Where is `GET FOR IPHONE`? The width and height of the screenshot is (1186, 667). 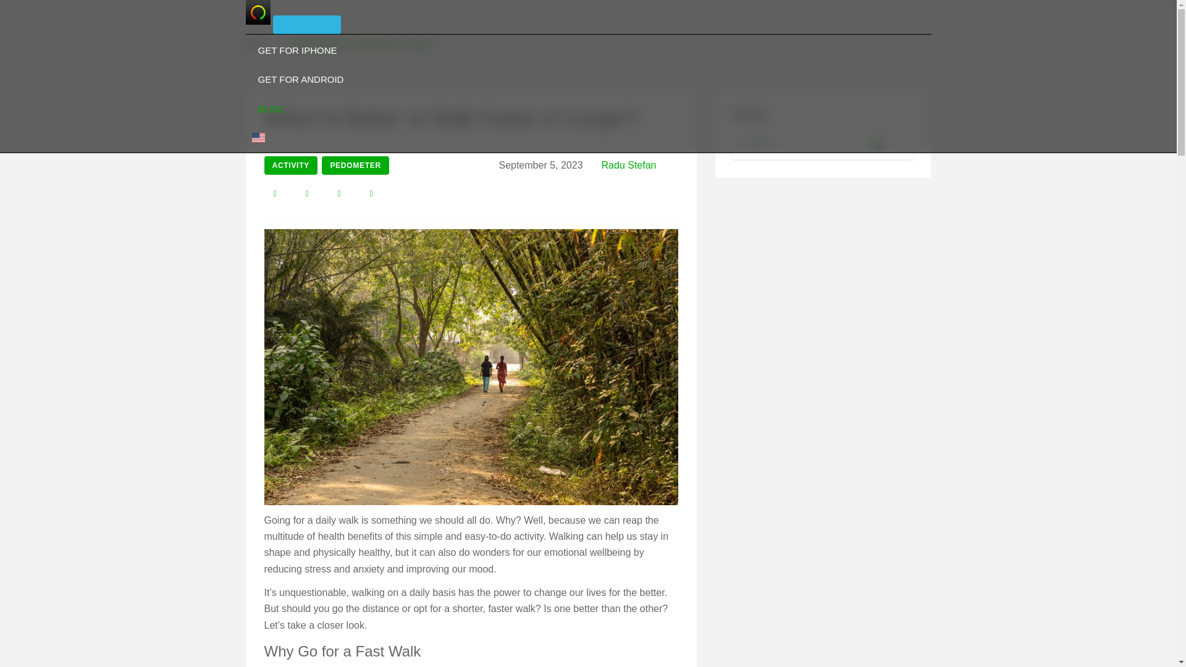 GET FOR IPHONE is located at coordinates (298, 50).